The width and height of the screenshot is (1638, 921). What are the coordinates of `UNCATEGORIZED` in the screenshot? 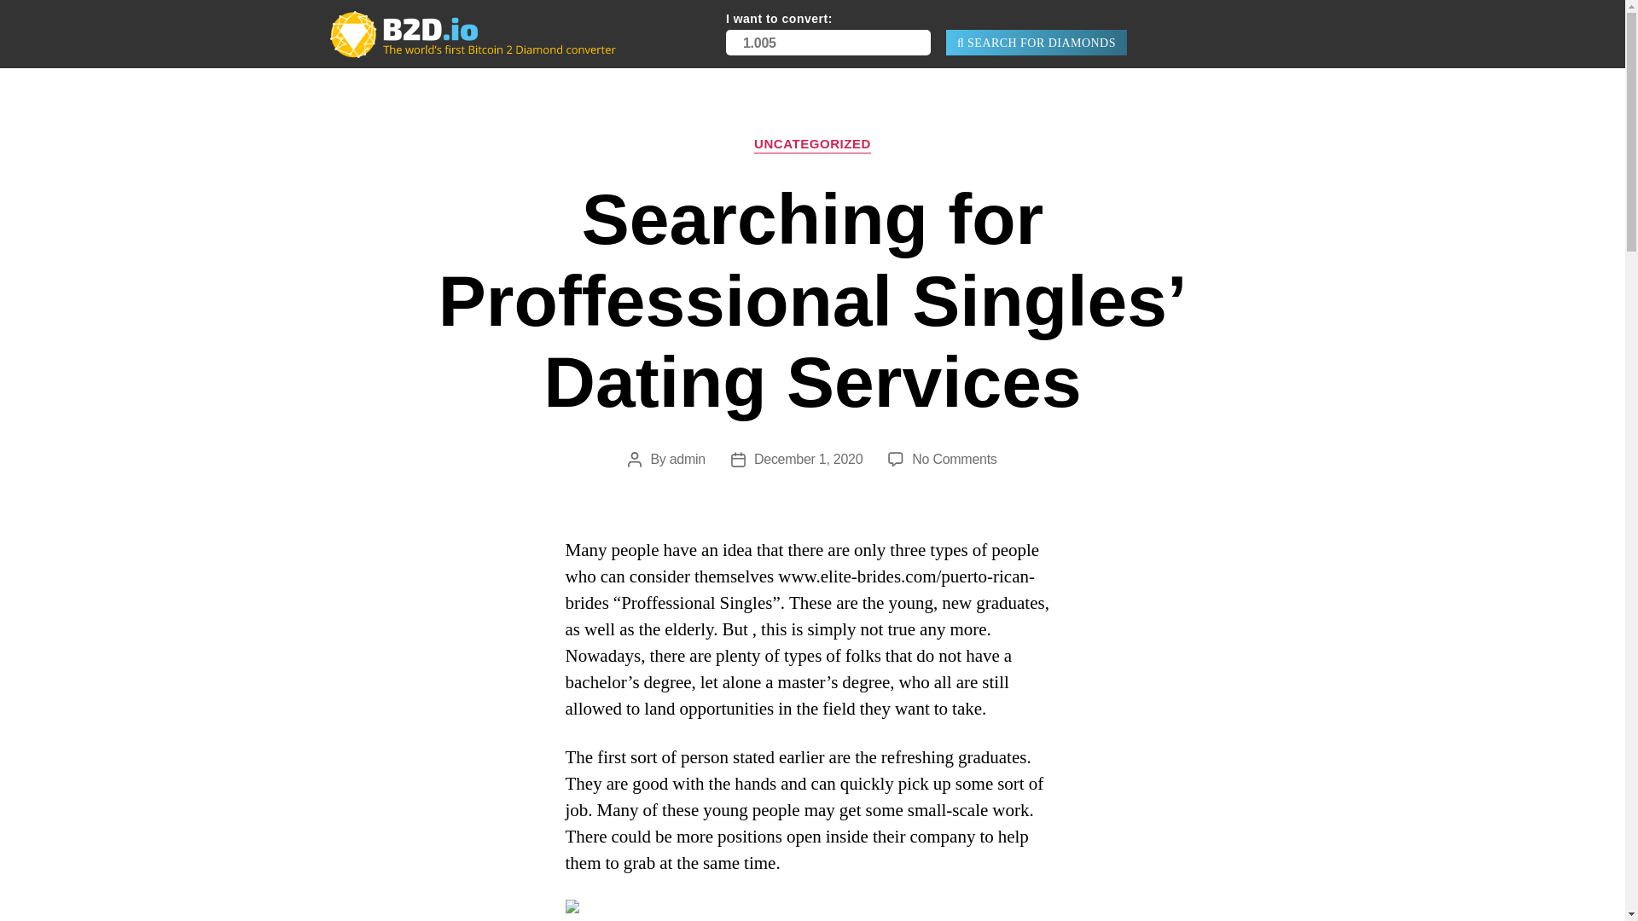 It's located at (812, 145).